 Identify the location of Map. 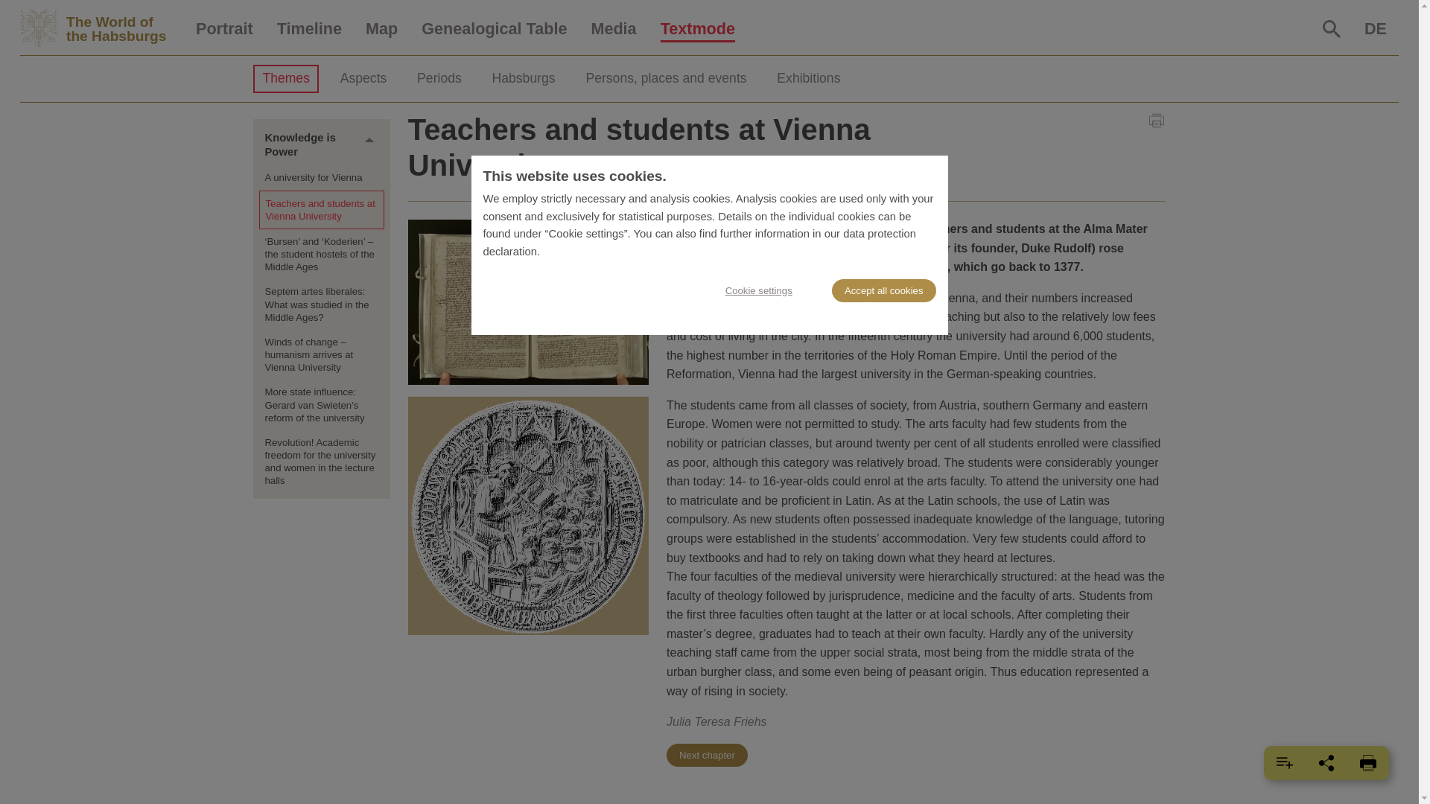
(1332, 28).